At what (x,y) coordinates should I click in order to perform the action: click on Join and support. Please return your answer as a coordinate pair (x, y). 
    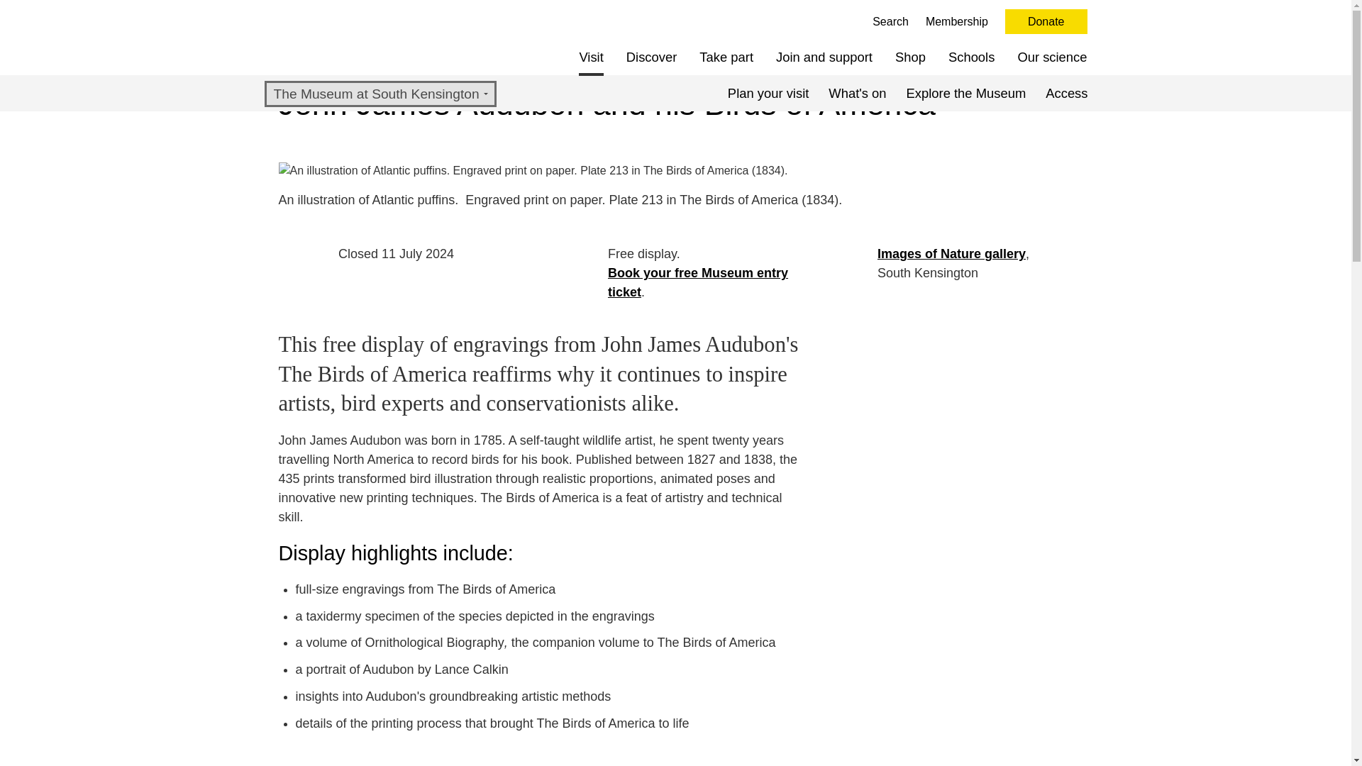
    Looking at the image, I should click on (824, 57).